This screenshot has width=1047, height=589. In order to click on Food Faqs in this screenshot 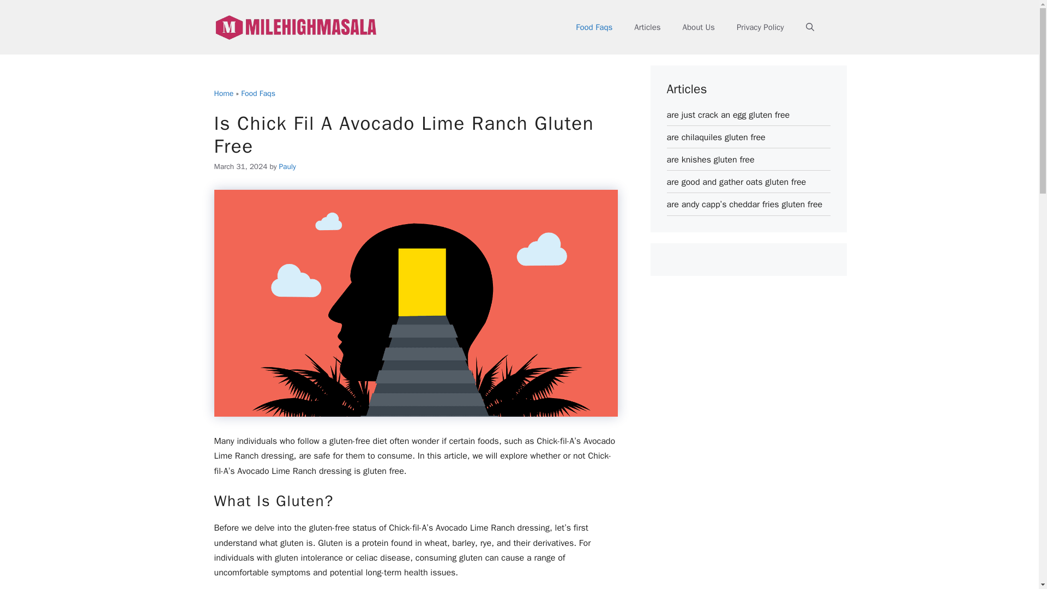, I will do `click(257, 94)`.